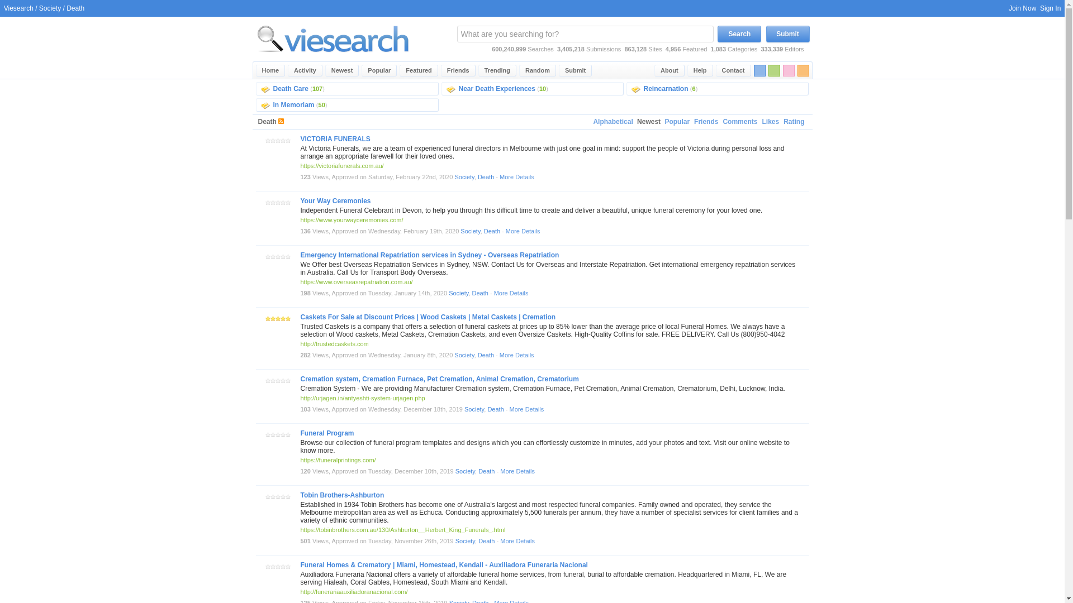  What do you see at coordinates (700, 70) in the screenshot?
I see `Help` at bounding box center [700, 70].